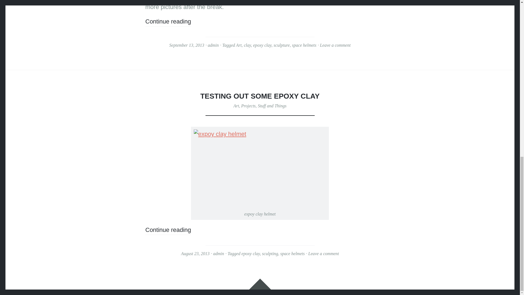 This screenshot has width=524, height=295. What do you see at coordinates (187, 45) in the screenshot?
I see `September 13, 2013` at bounding box center [187, 45].